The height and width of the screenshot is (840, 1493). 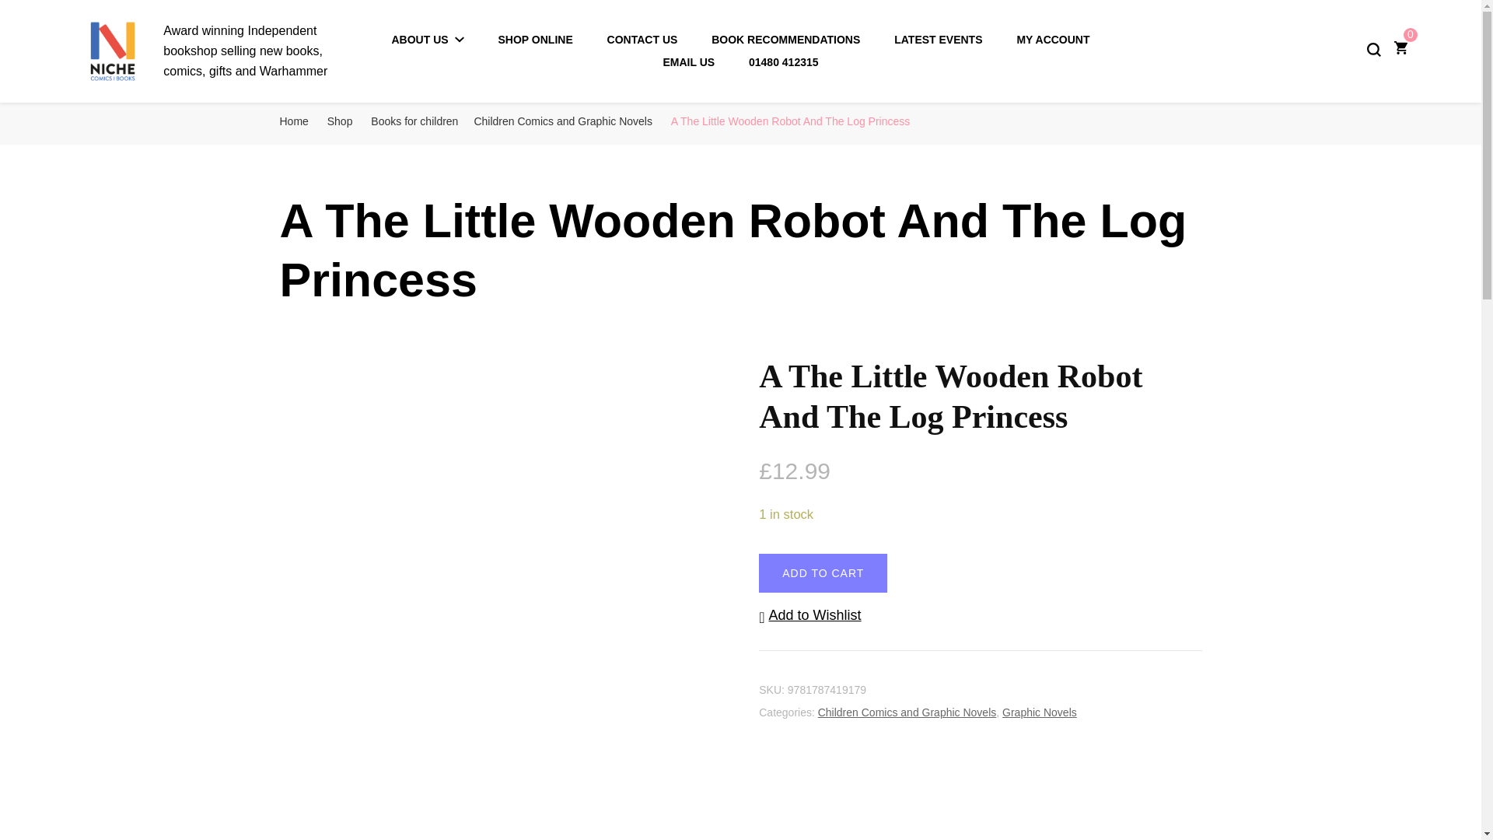 What do you see at coordinates (689, 62) in the screenshot?
I see `EMAIL US` at bounding box center [689, 62].